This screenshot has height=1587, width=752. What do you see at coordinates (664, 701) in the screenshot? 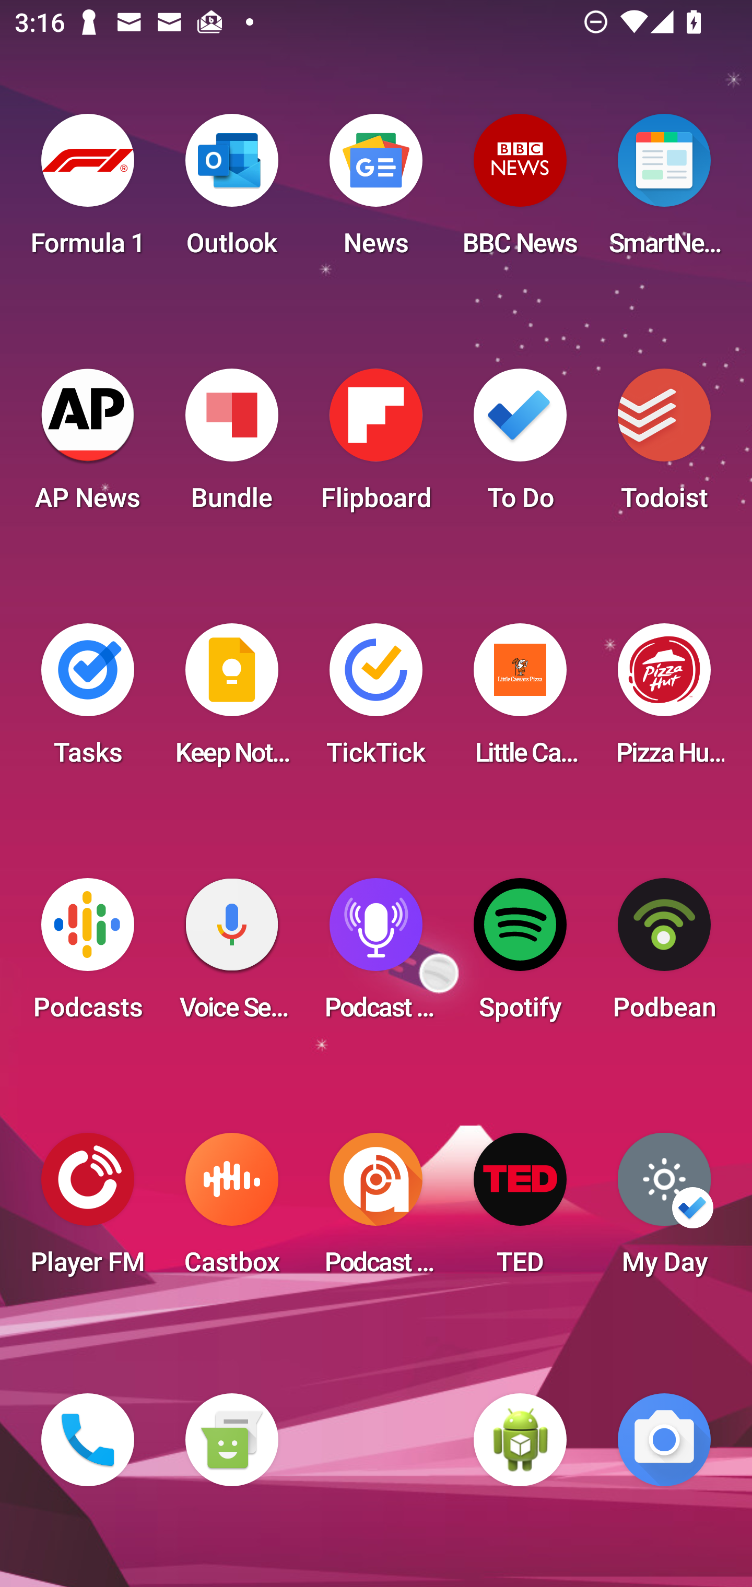
I see `Pizza Hut HK & Macau` at bounding box center [664, 701].